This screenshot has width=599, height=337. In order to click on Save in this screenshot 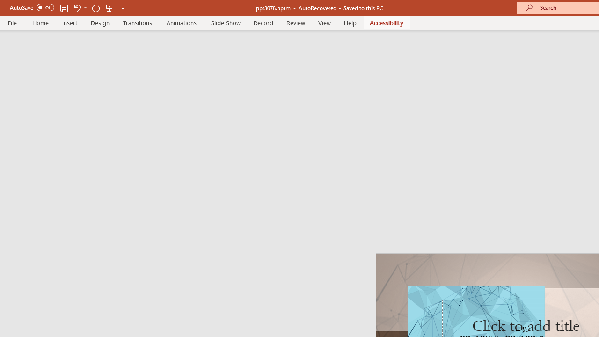, I will do `click(64, 7)`.